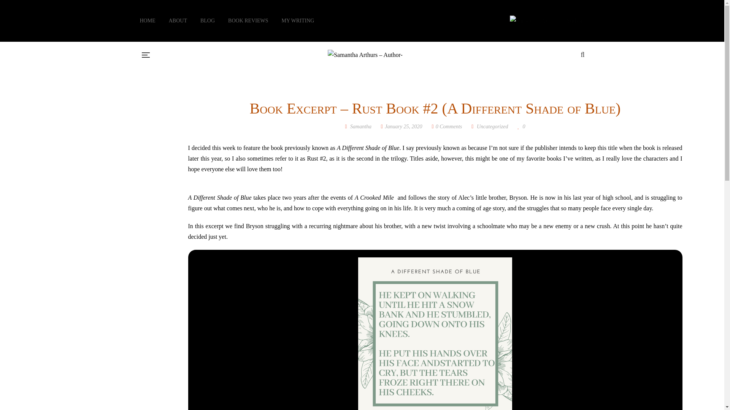 Image resolution: width=730 pixels, height=410 pixels. I want to click on 0, so click(521, 127).